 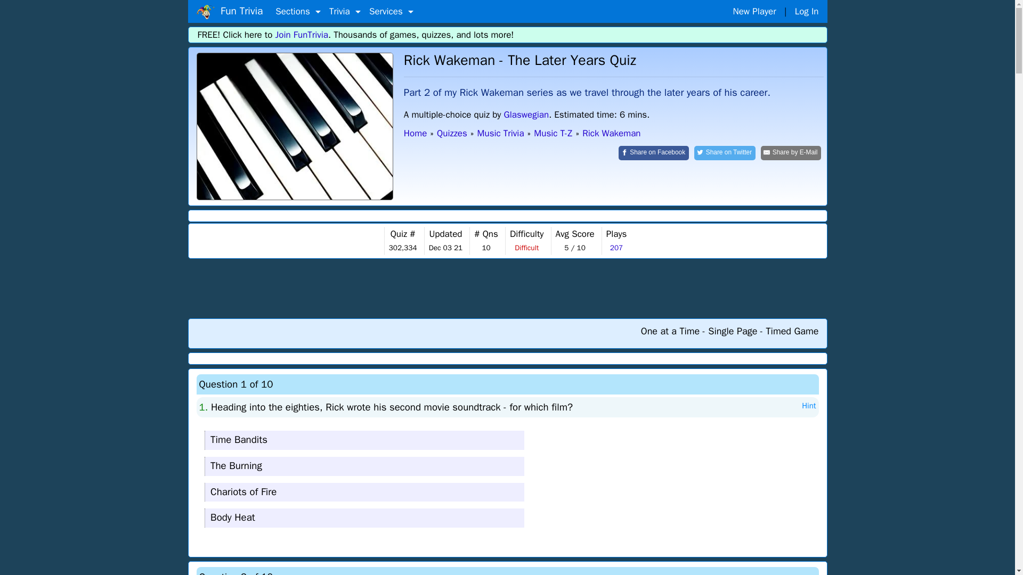 What do you see at coordinates (294, 126) in the screenshot?
I see `Fun Trivia` at bounding box center [294, 126].